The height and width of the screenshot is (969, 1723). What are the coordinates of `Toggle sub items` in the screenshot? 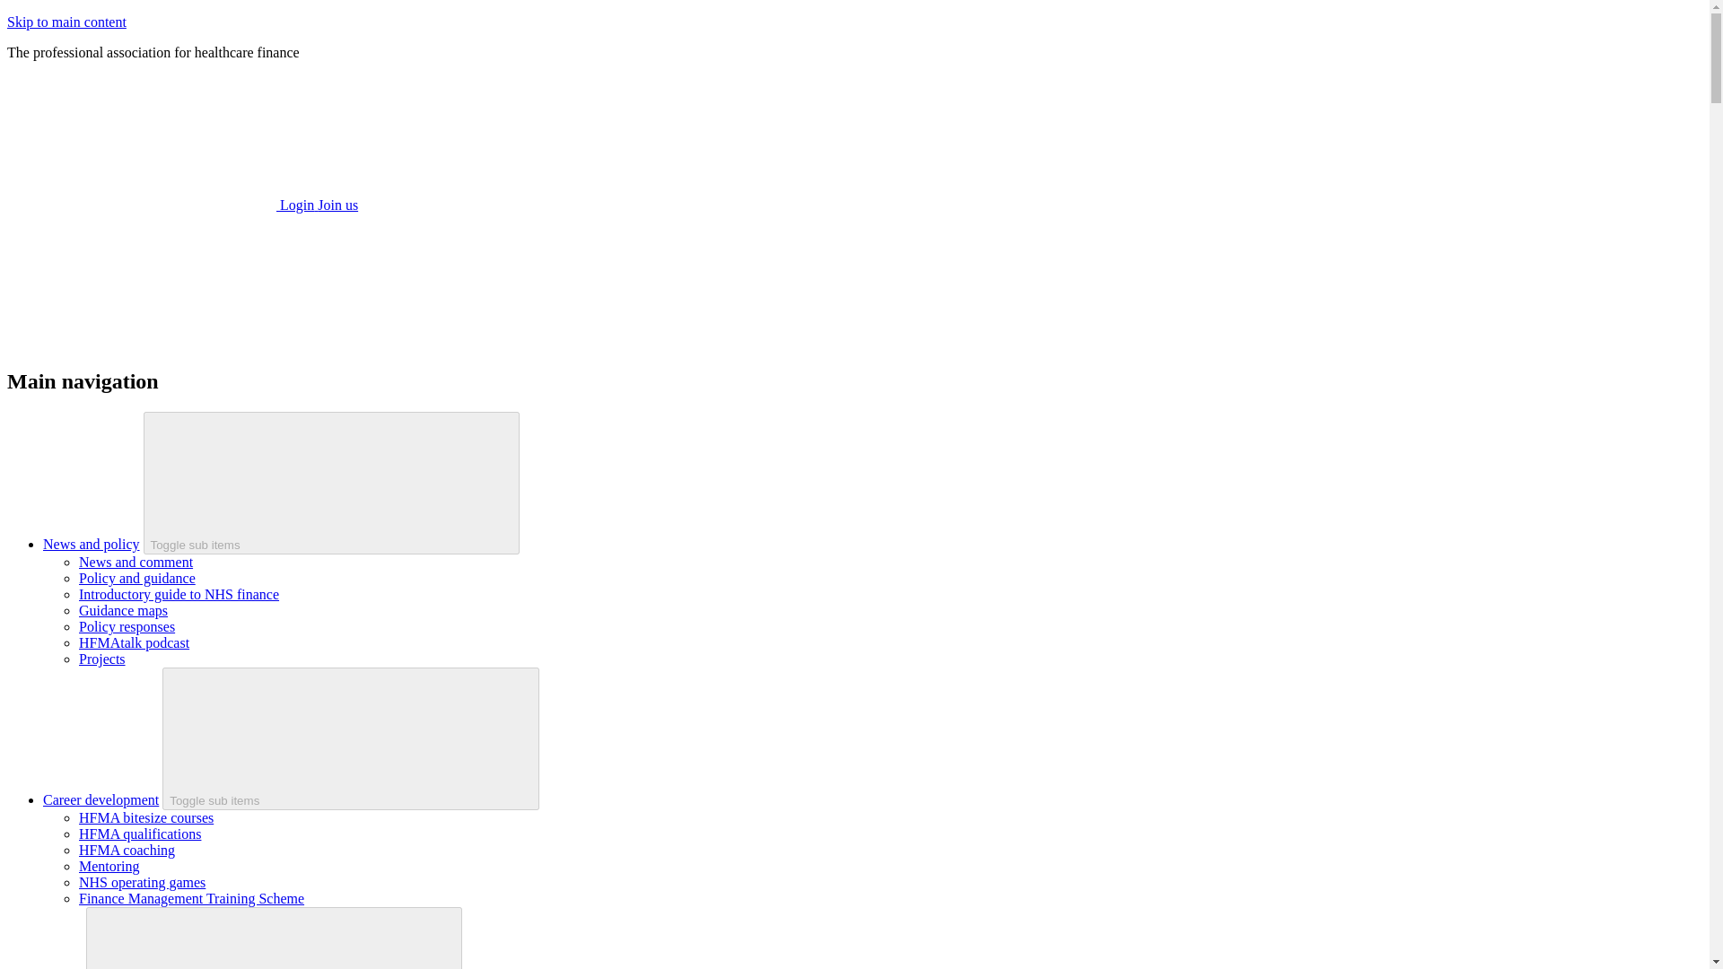 It's located at (331, 483).